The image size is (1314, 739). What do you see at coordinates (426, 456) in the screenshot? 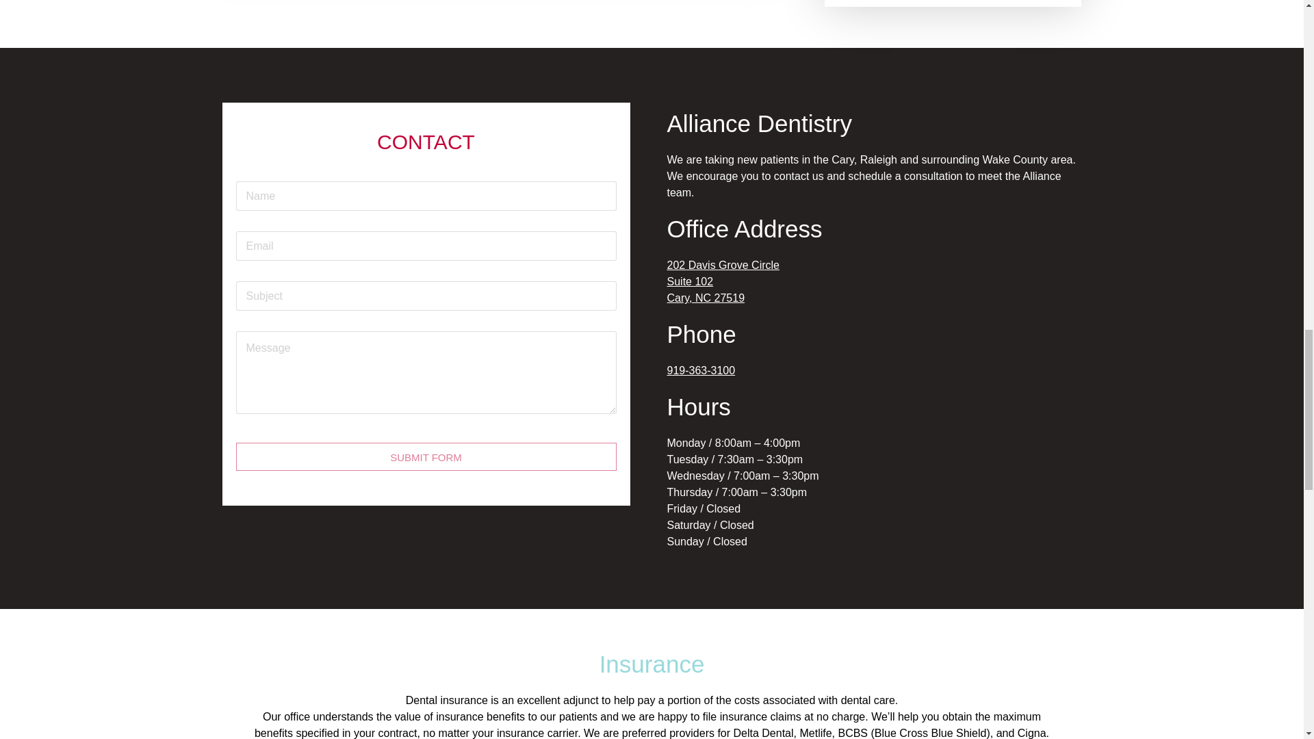
I see `SUBMIT FORM` at bounding box center [426, 456].